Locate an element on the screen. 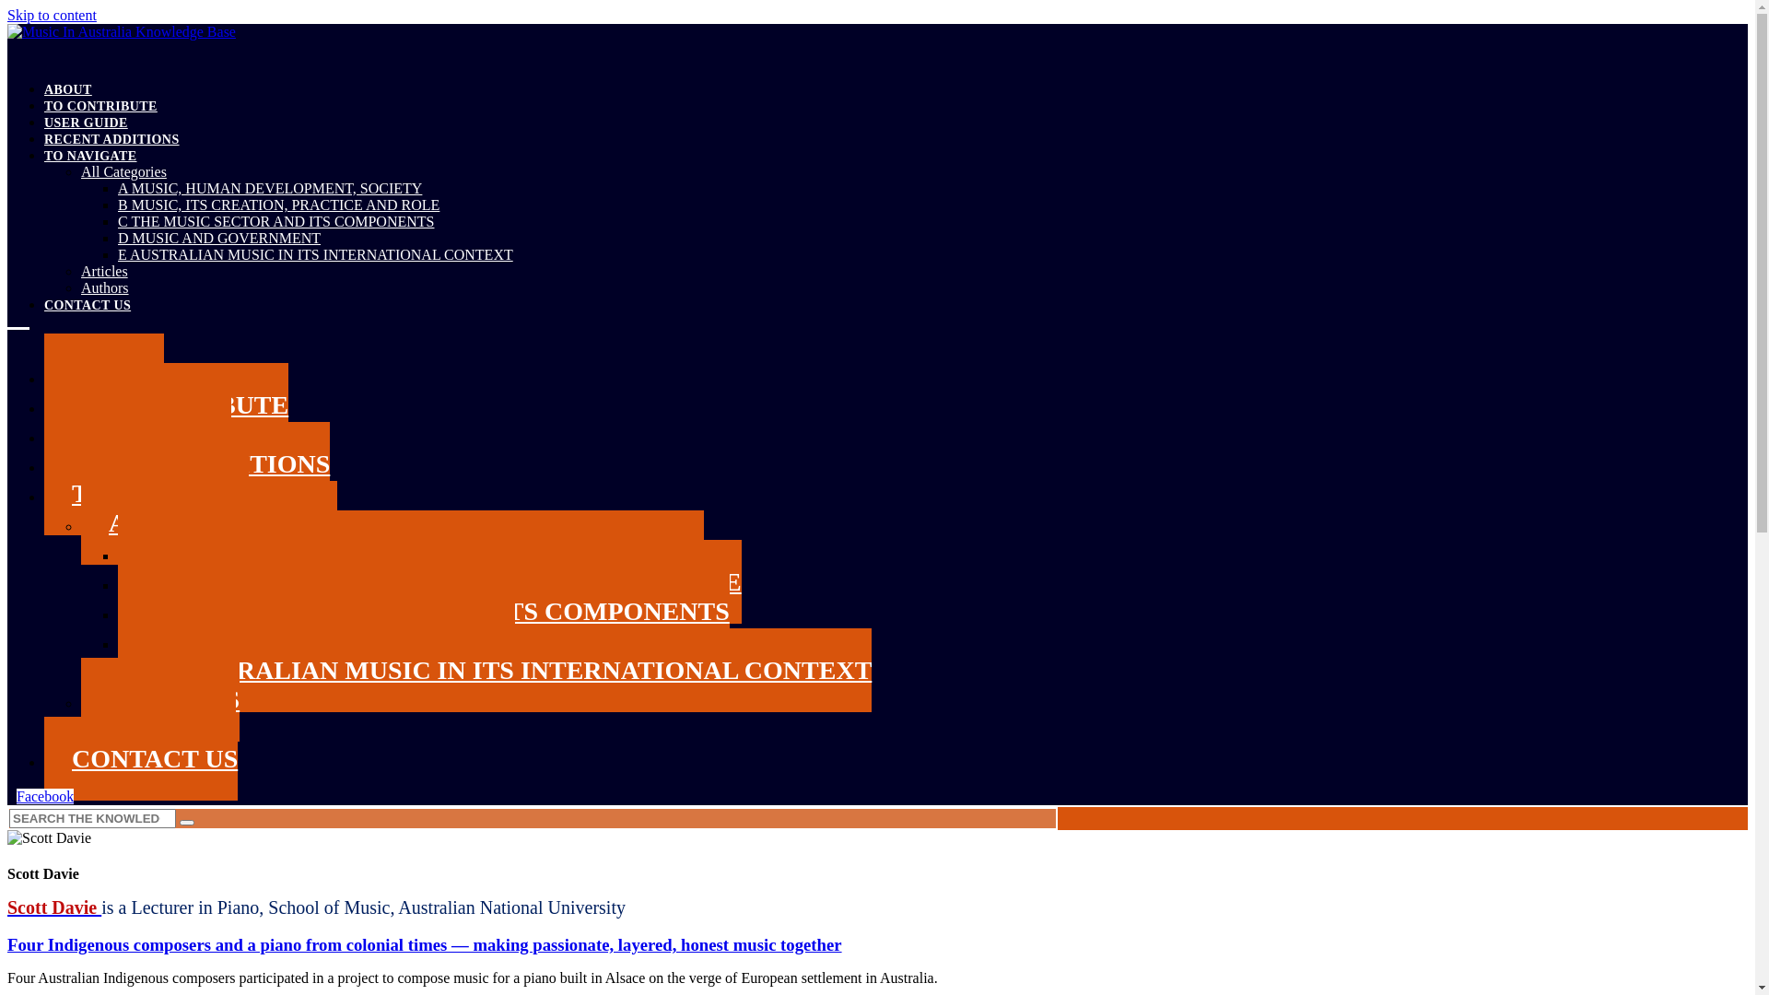  USER GUIDE is located at coordinates (87, 123).